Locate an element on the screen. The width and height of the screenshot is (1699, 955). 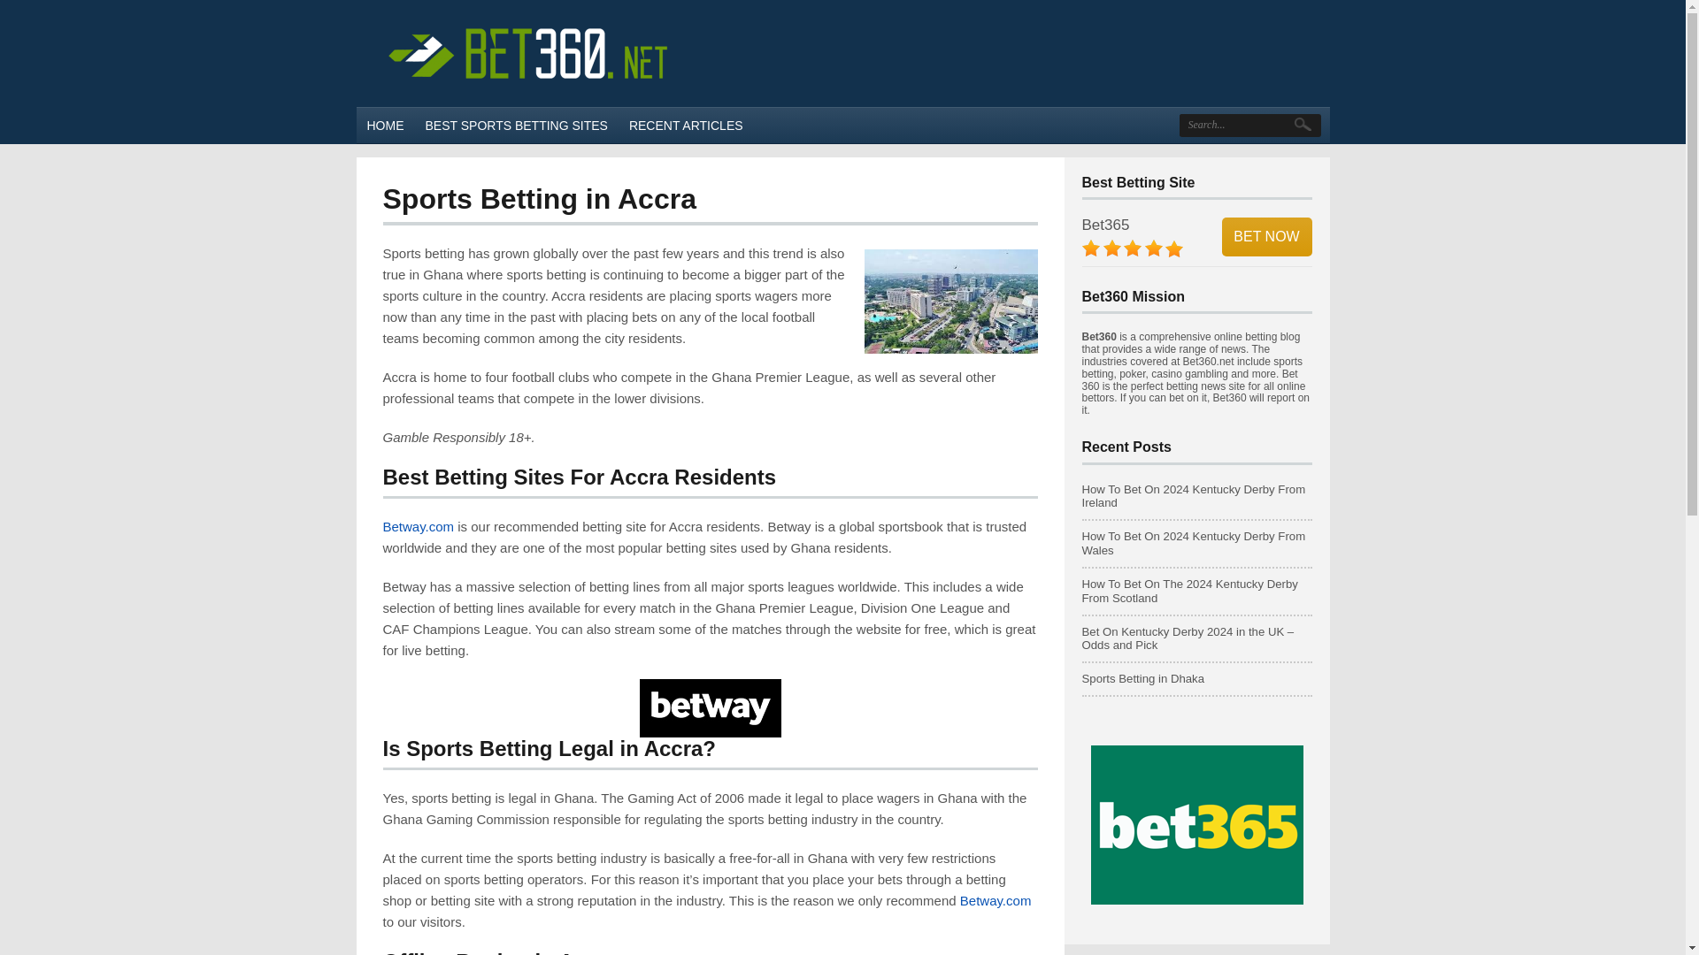
HOME is located at coordinates (384, 126).